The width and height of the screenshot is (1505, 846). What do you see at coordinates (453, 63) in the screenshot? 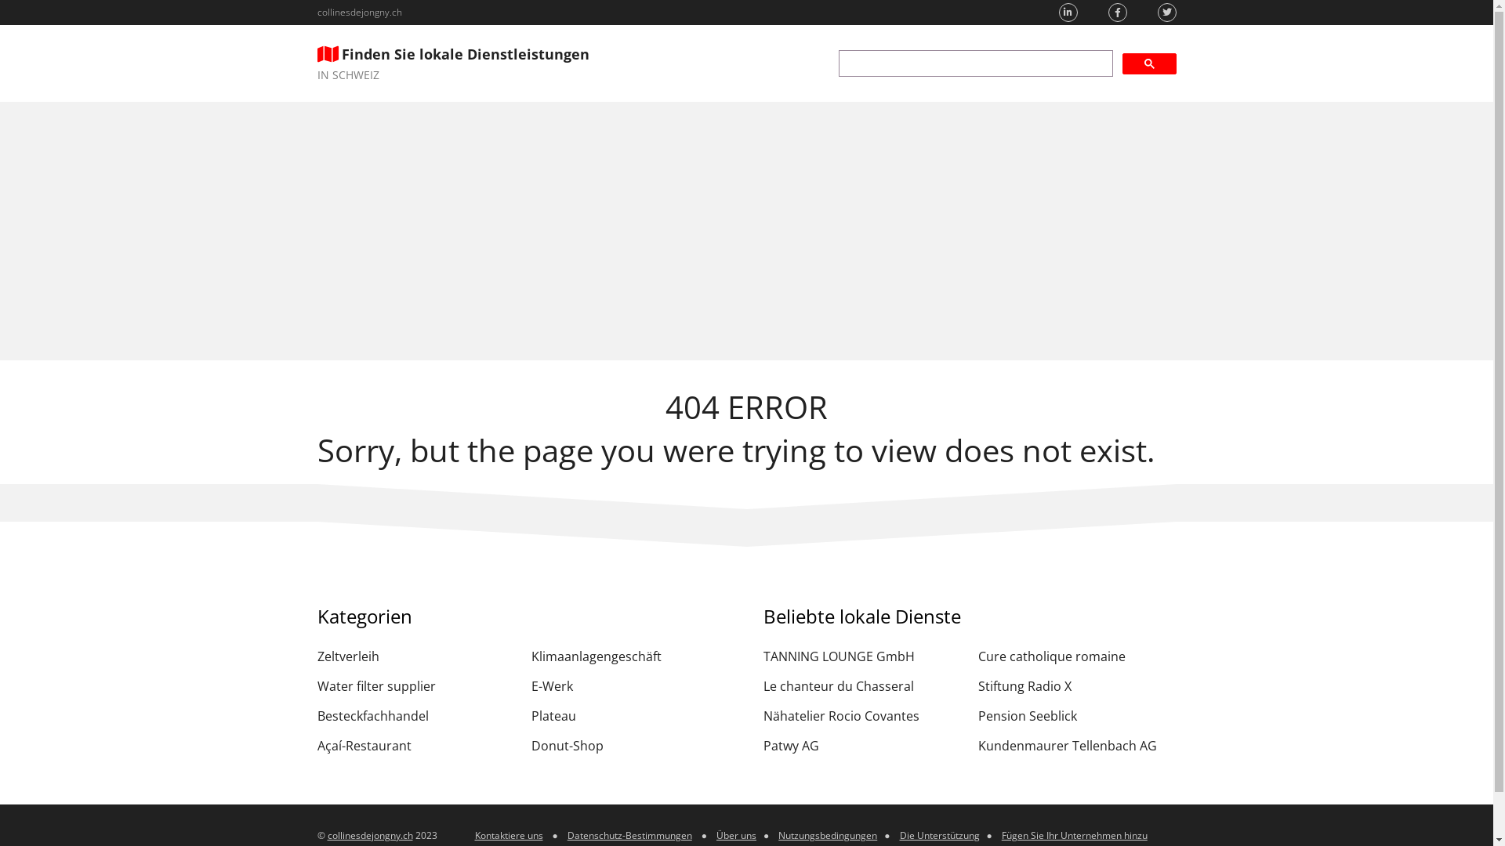
I see `Finden Sie lokale Dienstleistungen
IN SCHWEIZ` at bounding box center [453, 63].